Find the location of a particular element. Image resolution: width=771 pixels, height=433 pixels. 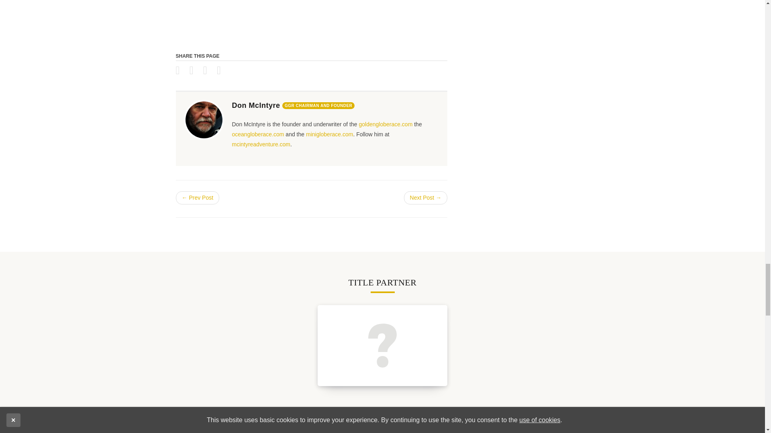

Share on Twitter is located at coordinates (195, 72).